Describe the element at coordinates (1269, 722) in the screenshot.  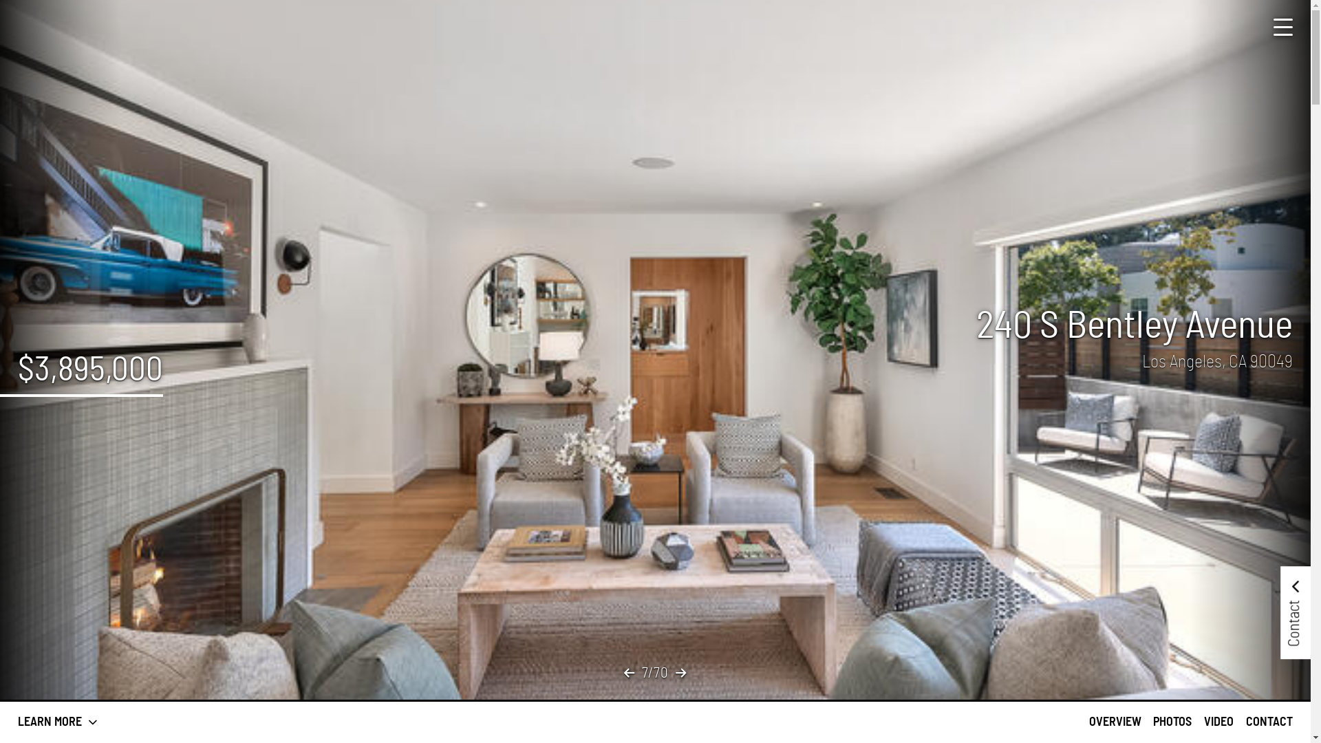
I see `CONTACT` at that location.